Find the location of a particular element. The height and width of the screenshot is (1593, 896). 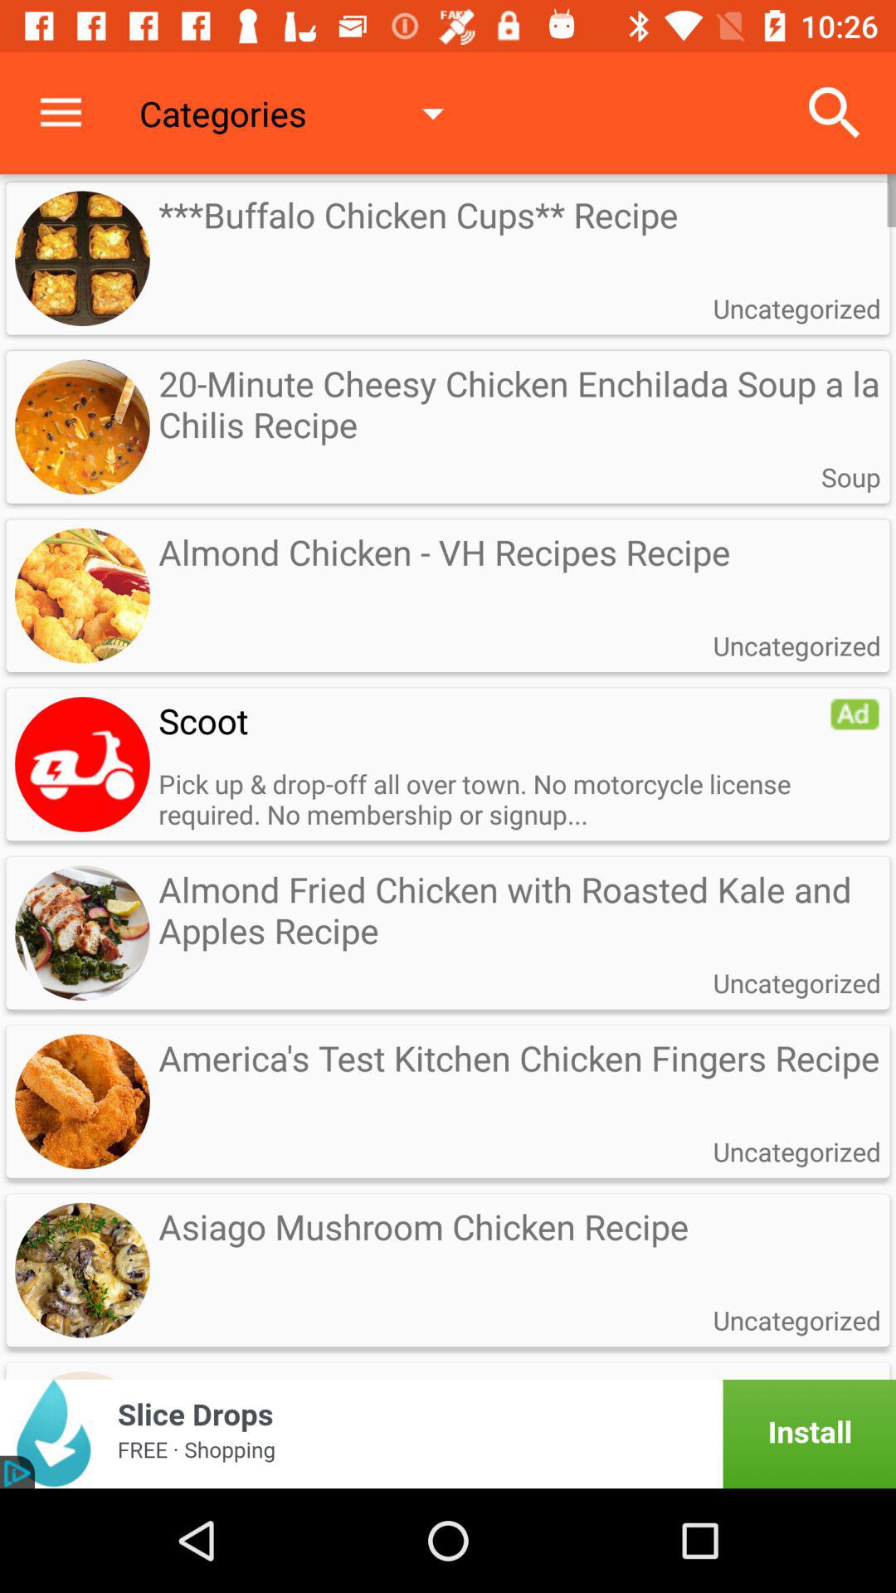

advertisement is located at coordinates (82, 764).